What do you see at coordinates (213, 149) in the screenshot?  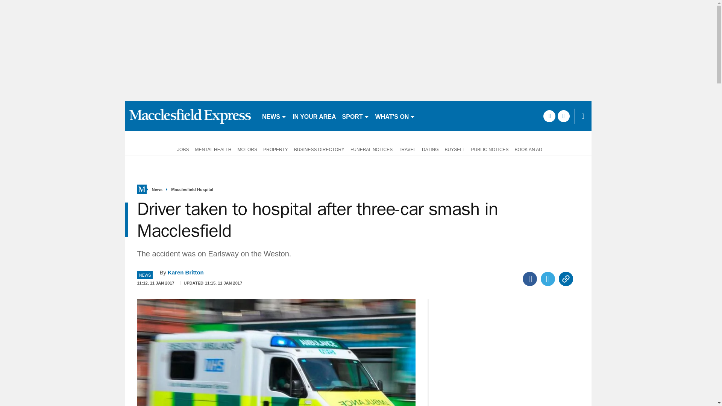 I see `MENTAL HEALTH` at bounding box center [213, 149].